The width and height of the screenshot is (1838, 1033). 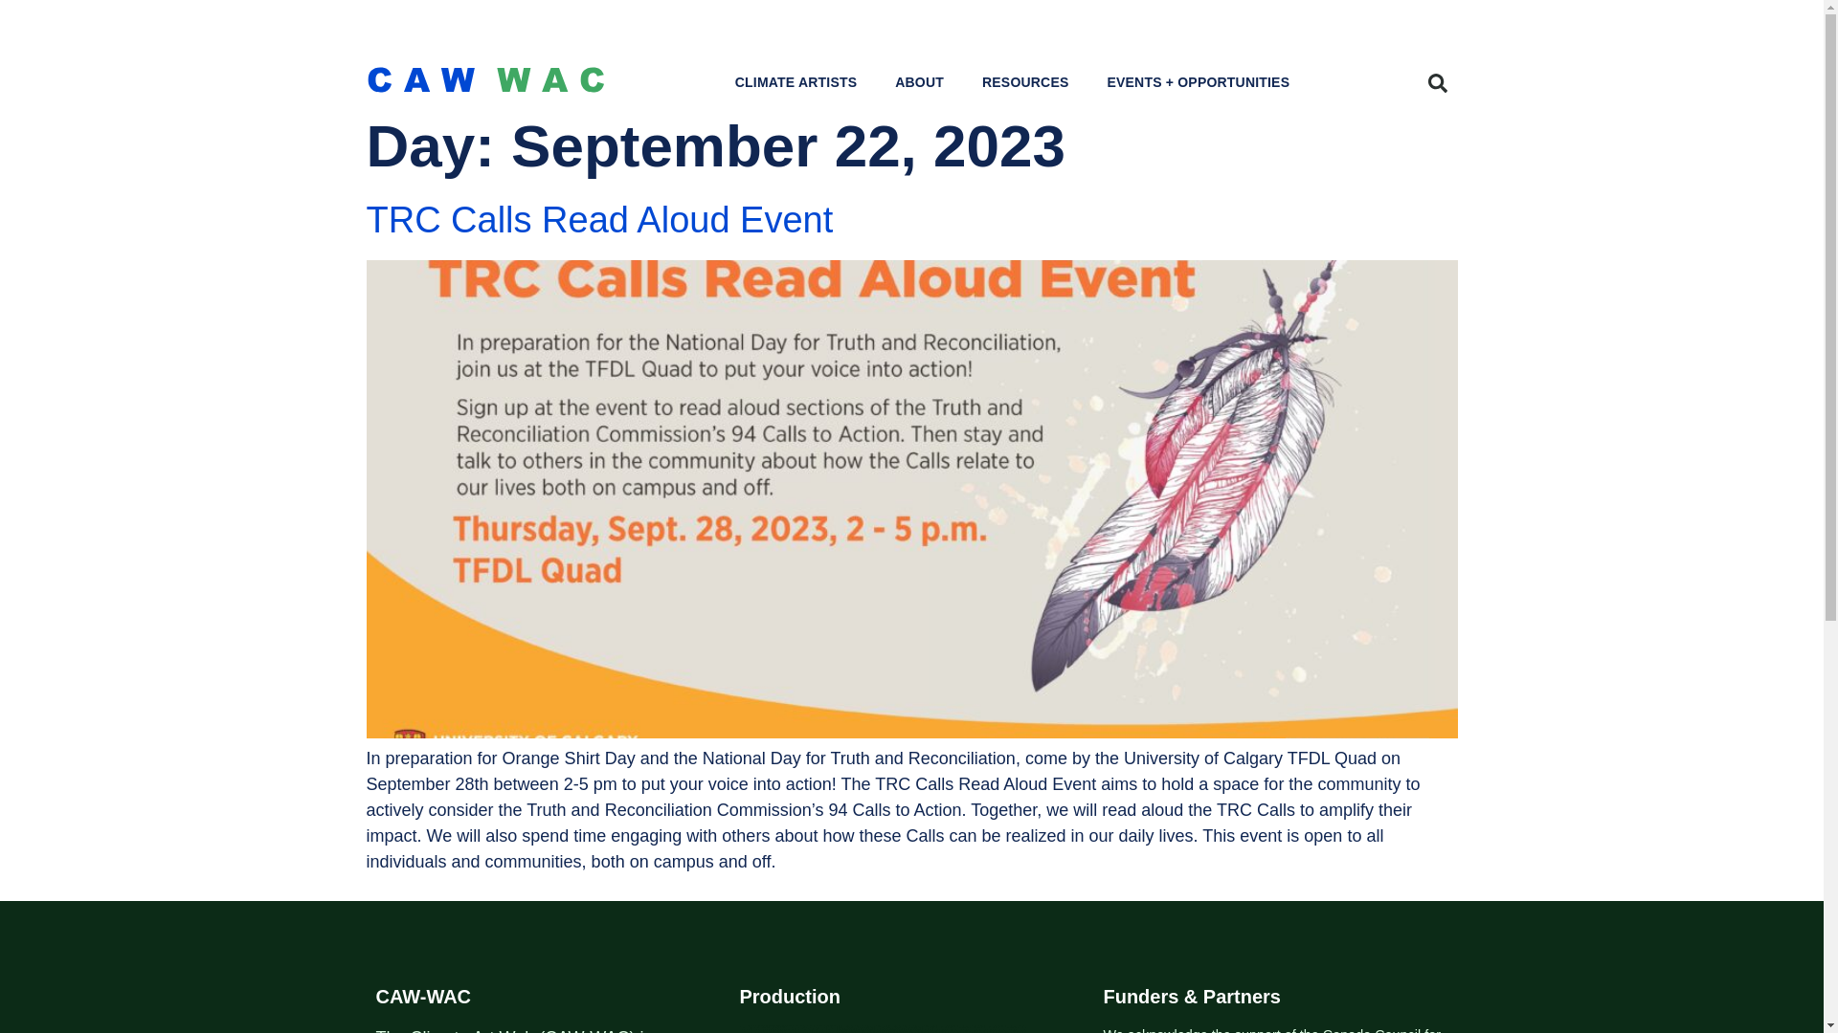 What do you see at coordinates (796, 81) in the screenshot?
I see `CLIMATE ARTISTS` at bounding box center [796, 81].